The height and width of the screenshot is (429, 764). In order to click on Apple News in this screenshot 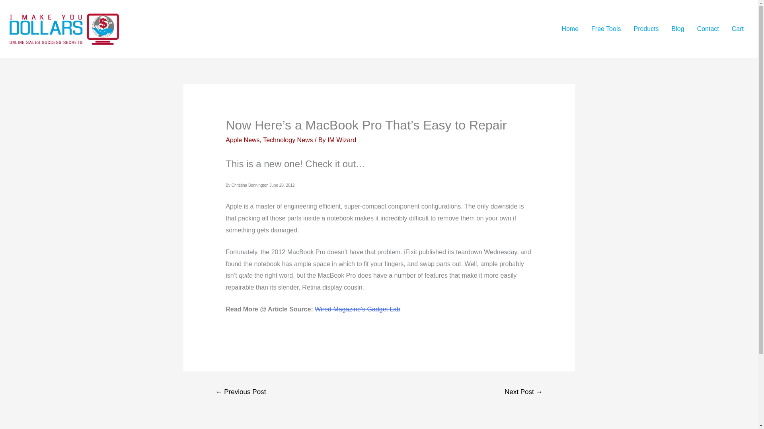, I will do `click(242, 140)`.